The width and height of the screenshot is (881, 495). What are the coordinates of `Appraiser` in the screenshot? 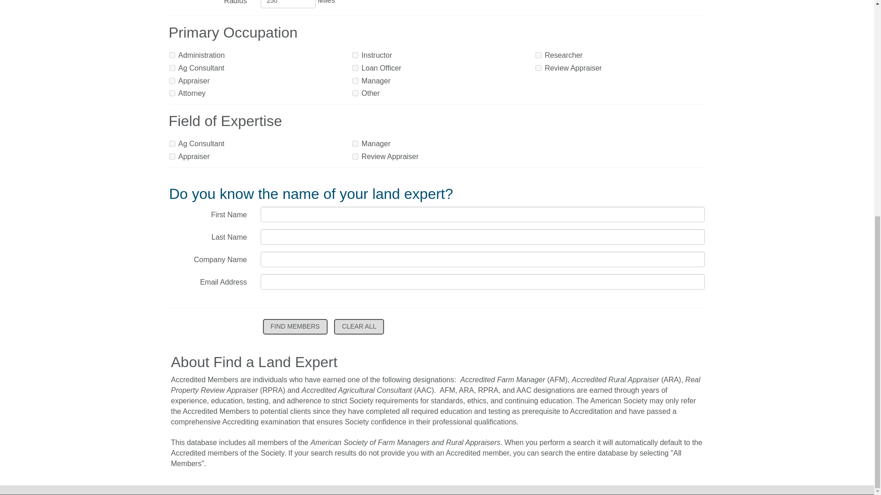 It's located at (172, 156).